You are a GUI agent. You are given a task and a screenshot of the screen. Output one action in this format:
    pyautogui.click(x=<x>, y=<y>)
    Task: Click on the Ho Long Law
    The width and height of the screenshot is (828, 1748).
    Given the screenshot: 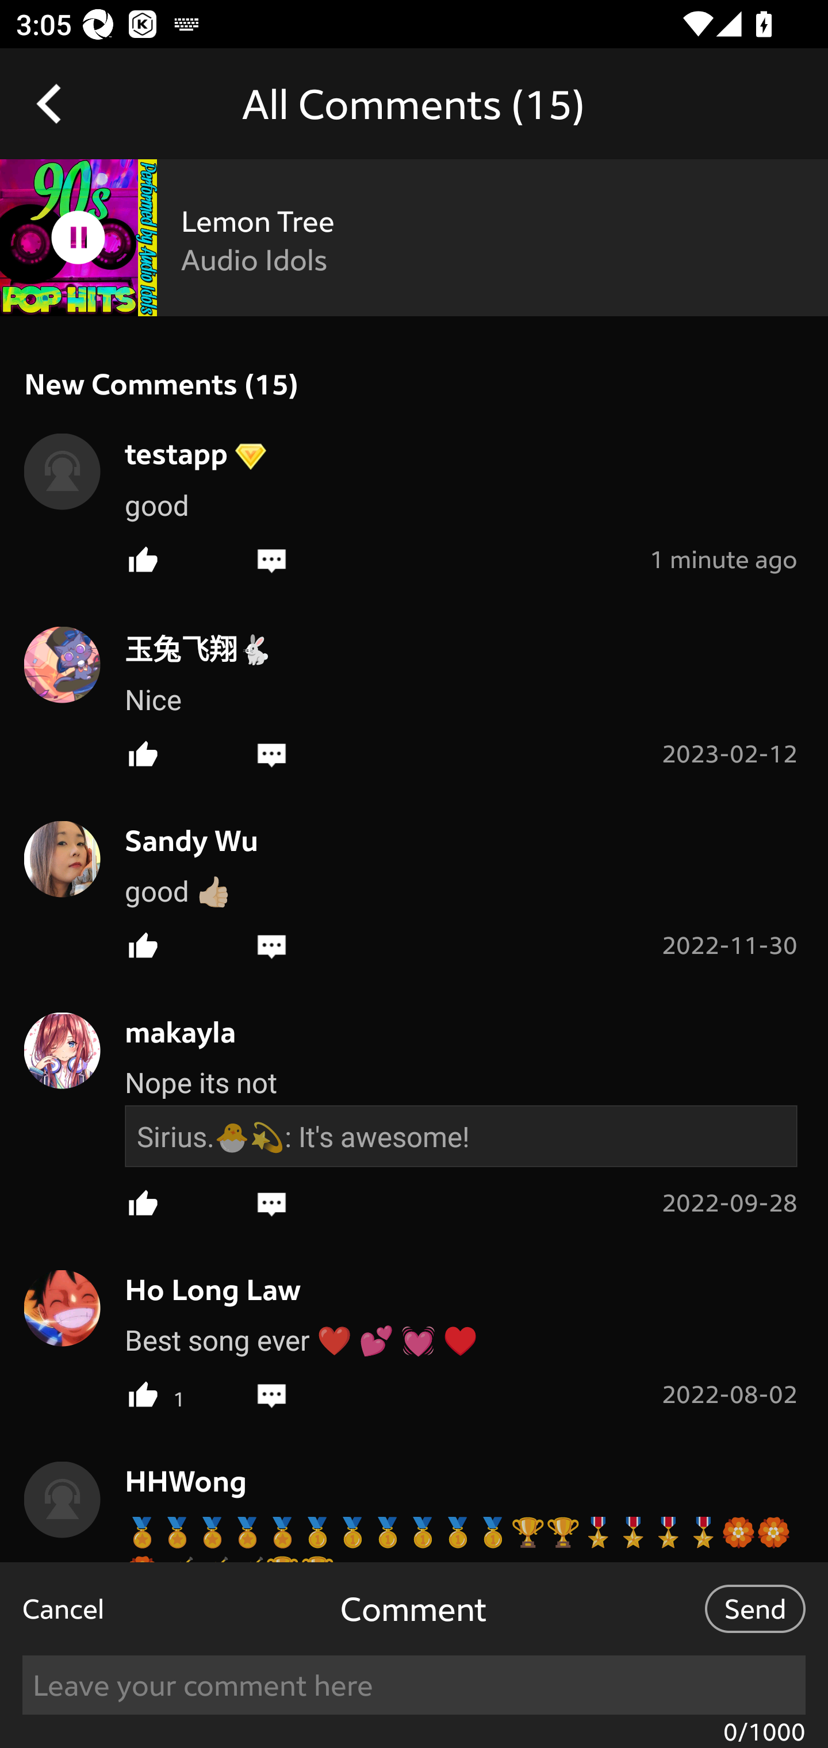 What is the action you would take?
    pyautogui.click(x=201, y=1290)
    